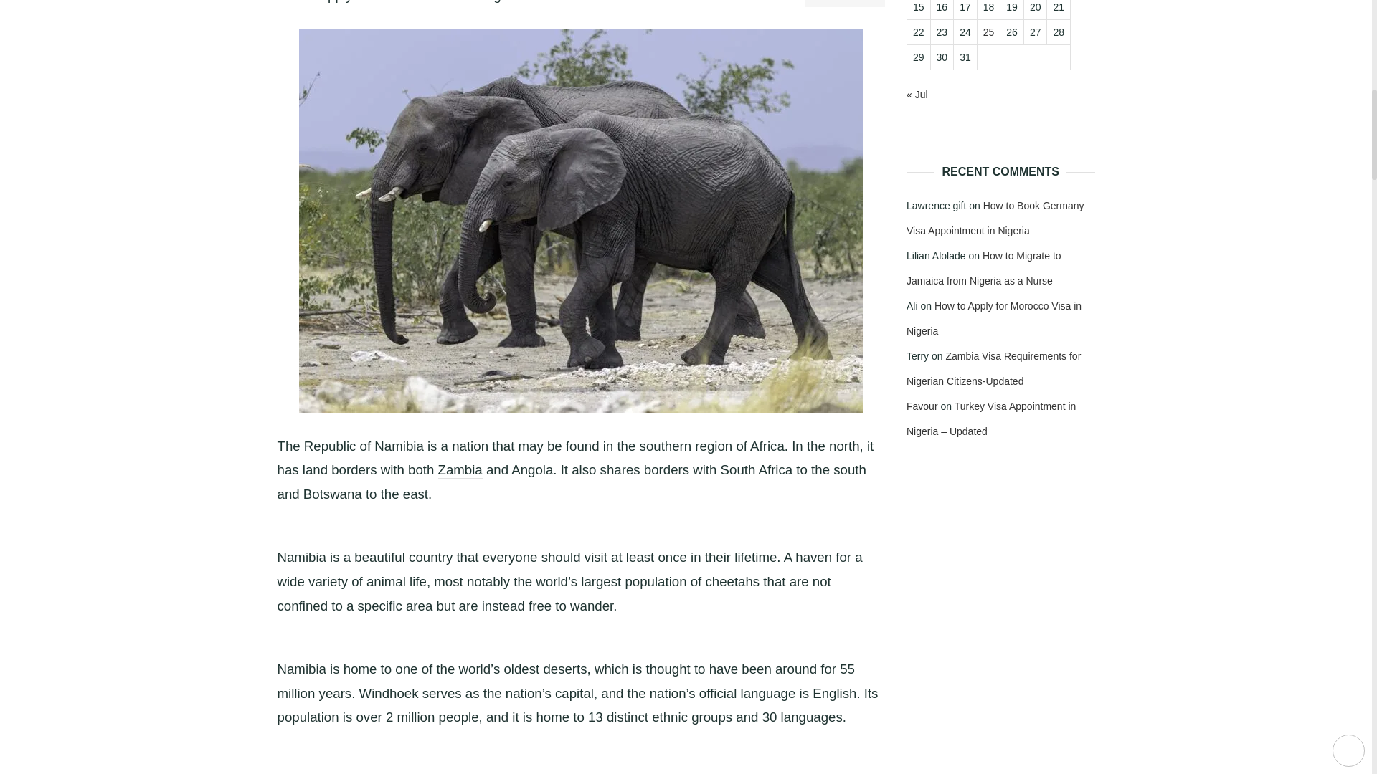  I want to click on Zambia, so click(460, 470).